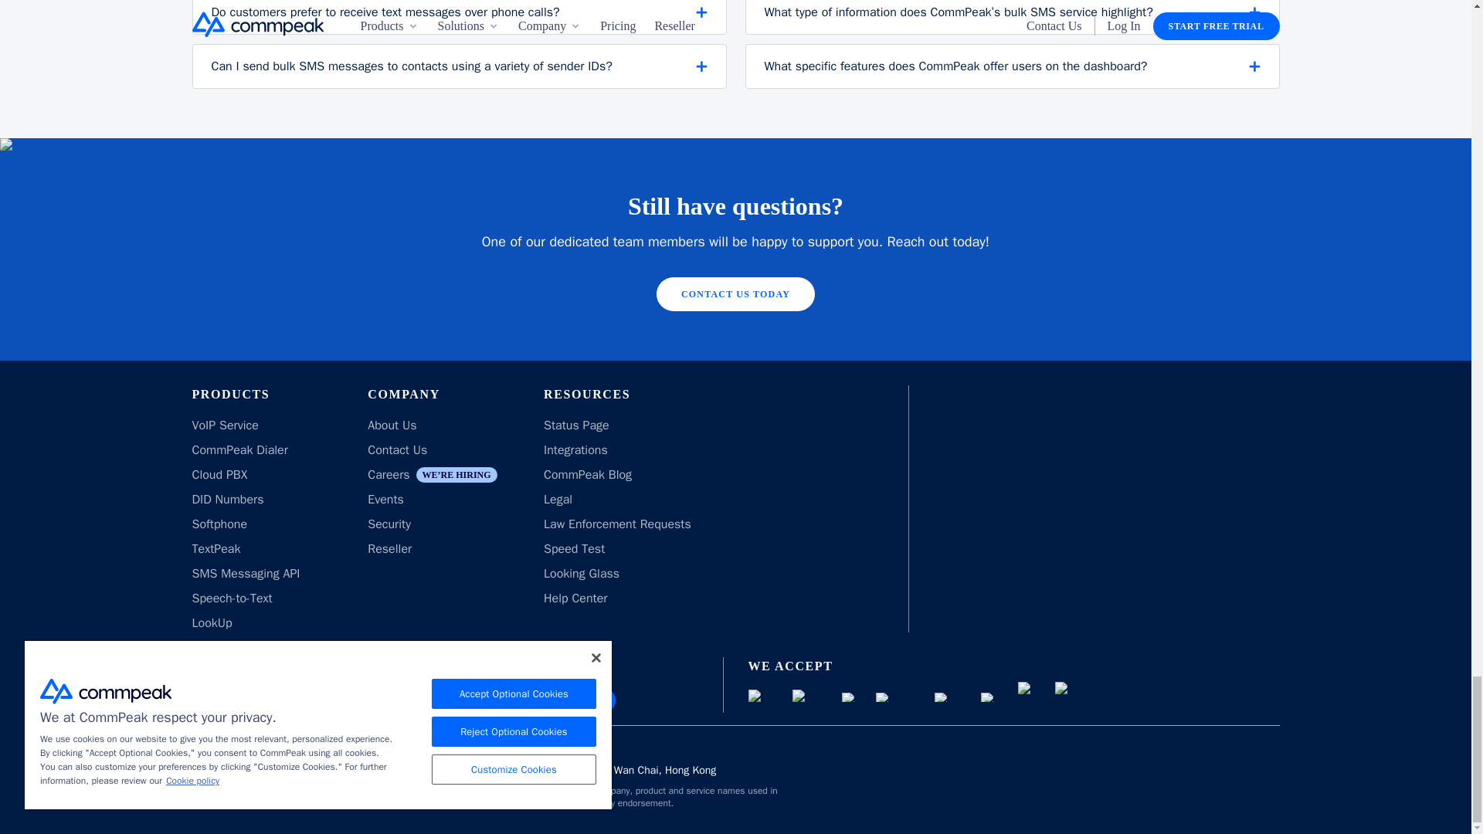  I want to click on SMS Messaging API, so click(245, 573).